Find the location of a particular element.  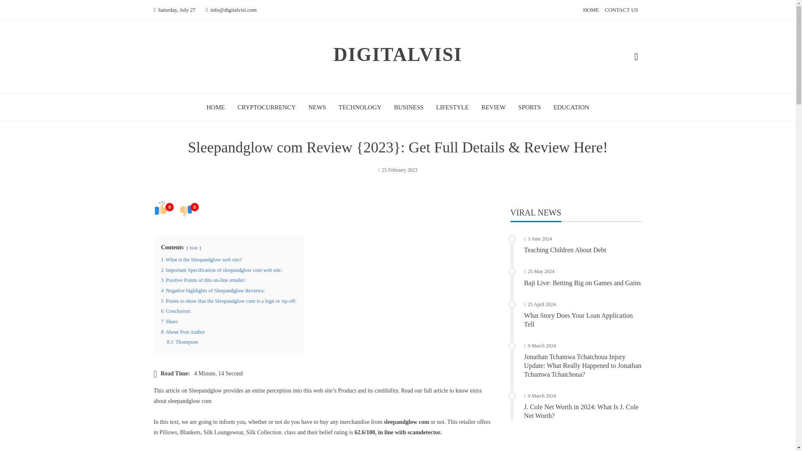

CRYPTOCURRENCY is located at coordinates (266, 107).